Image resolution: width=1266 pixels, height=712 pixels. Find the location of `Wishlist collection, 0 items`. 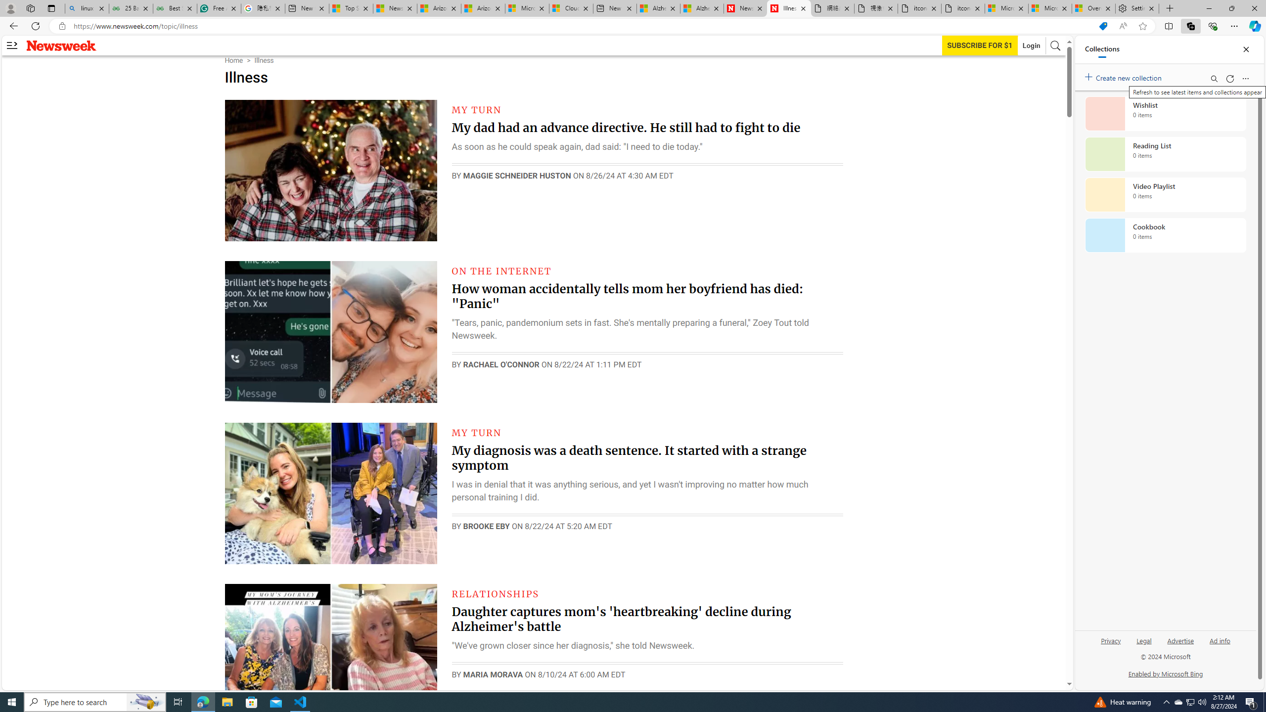

Wishlist collection, 0 items is located at coordinates (1165, 113).